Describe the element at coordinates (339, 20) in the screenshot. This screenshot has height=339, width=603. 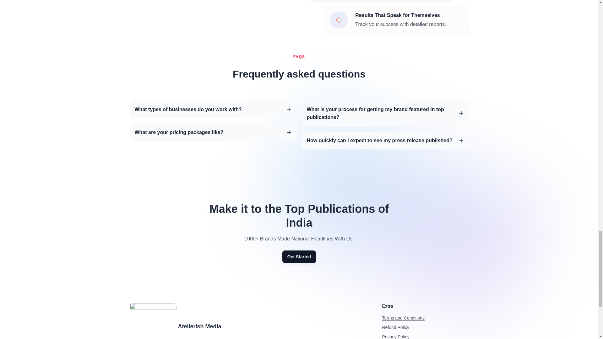
I see `rotate right icon` at that location.